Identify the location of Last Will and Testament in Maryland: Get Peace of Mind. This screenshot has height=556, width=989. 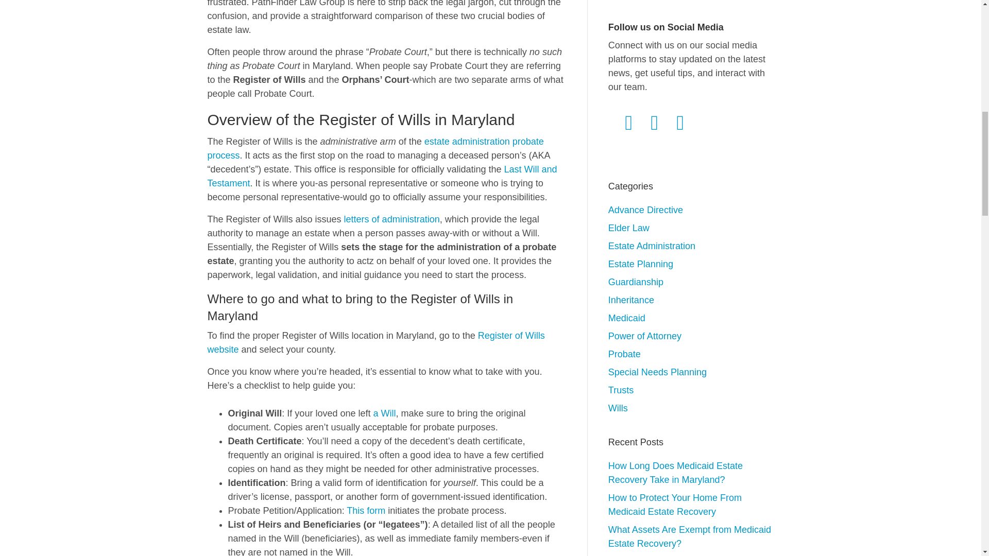
(384, 413).